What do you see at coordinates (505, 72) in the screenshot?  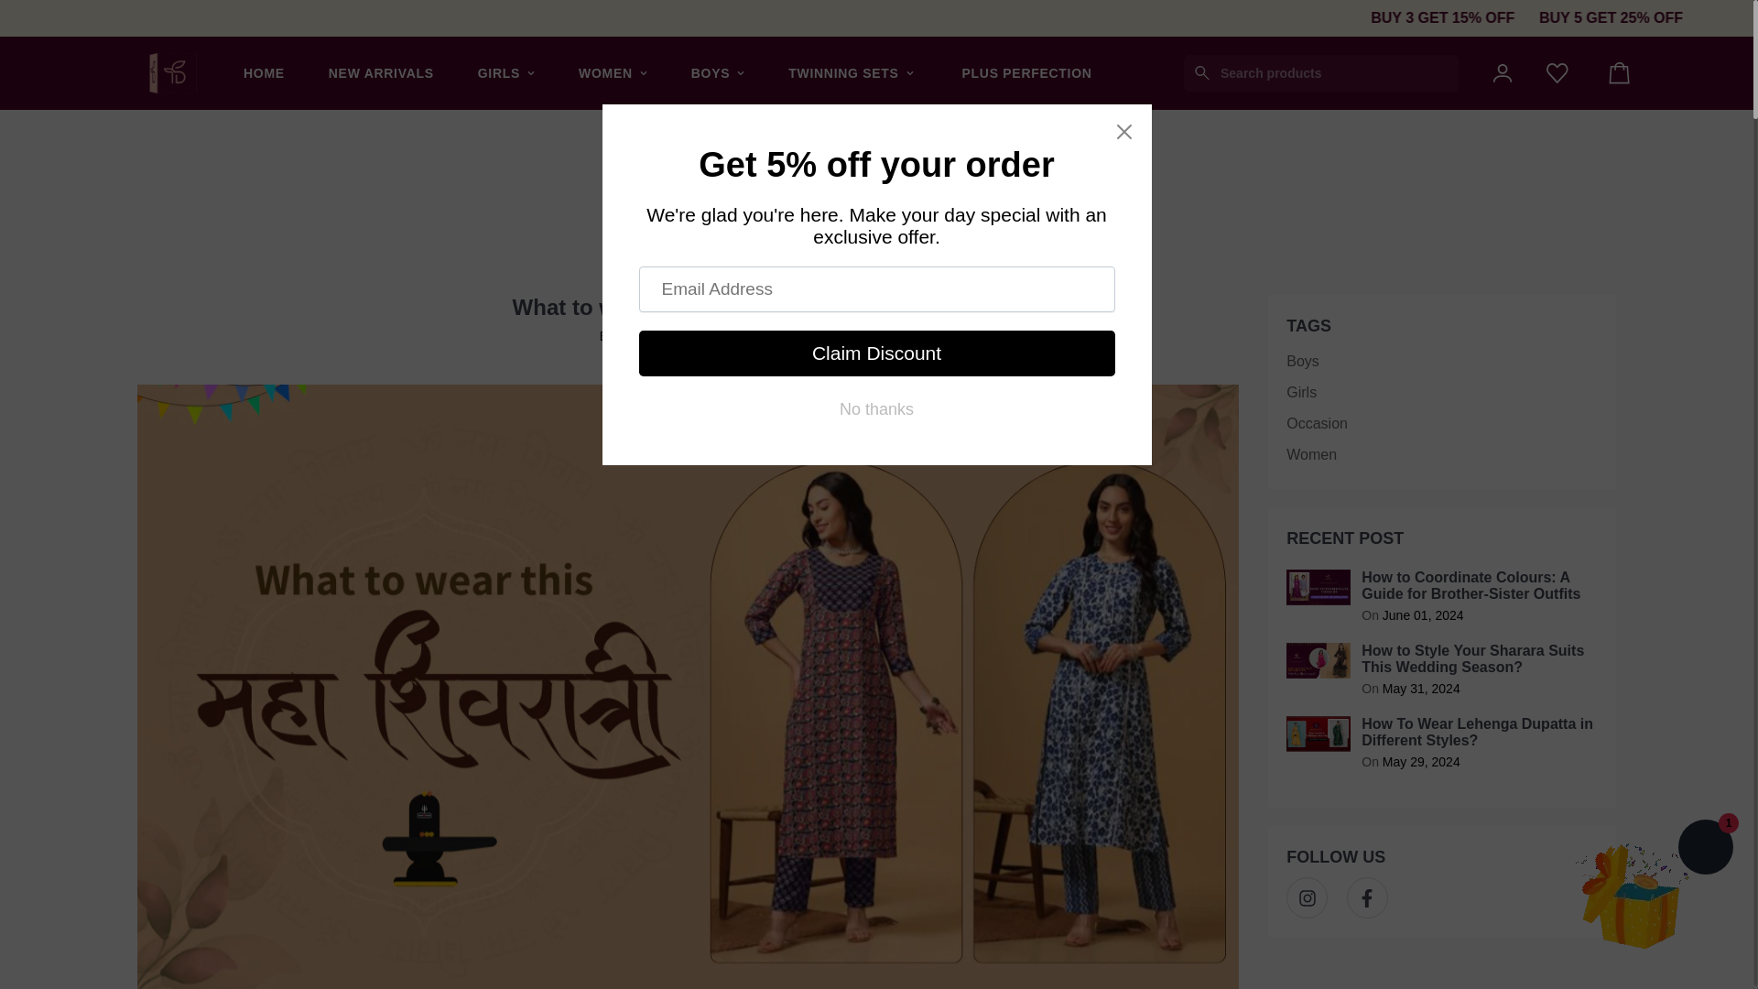 I see `GIRLS` at bounding box center [505, 72].